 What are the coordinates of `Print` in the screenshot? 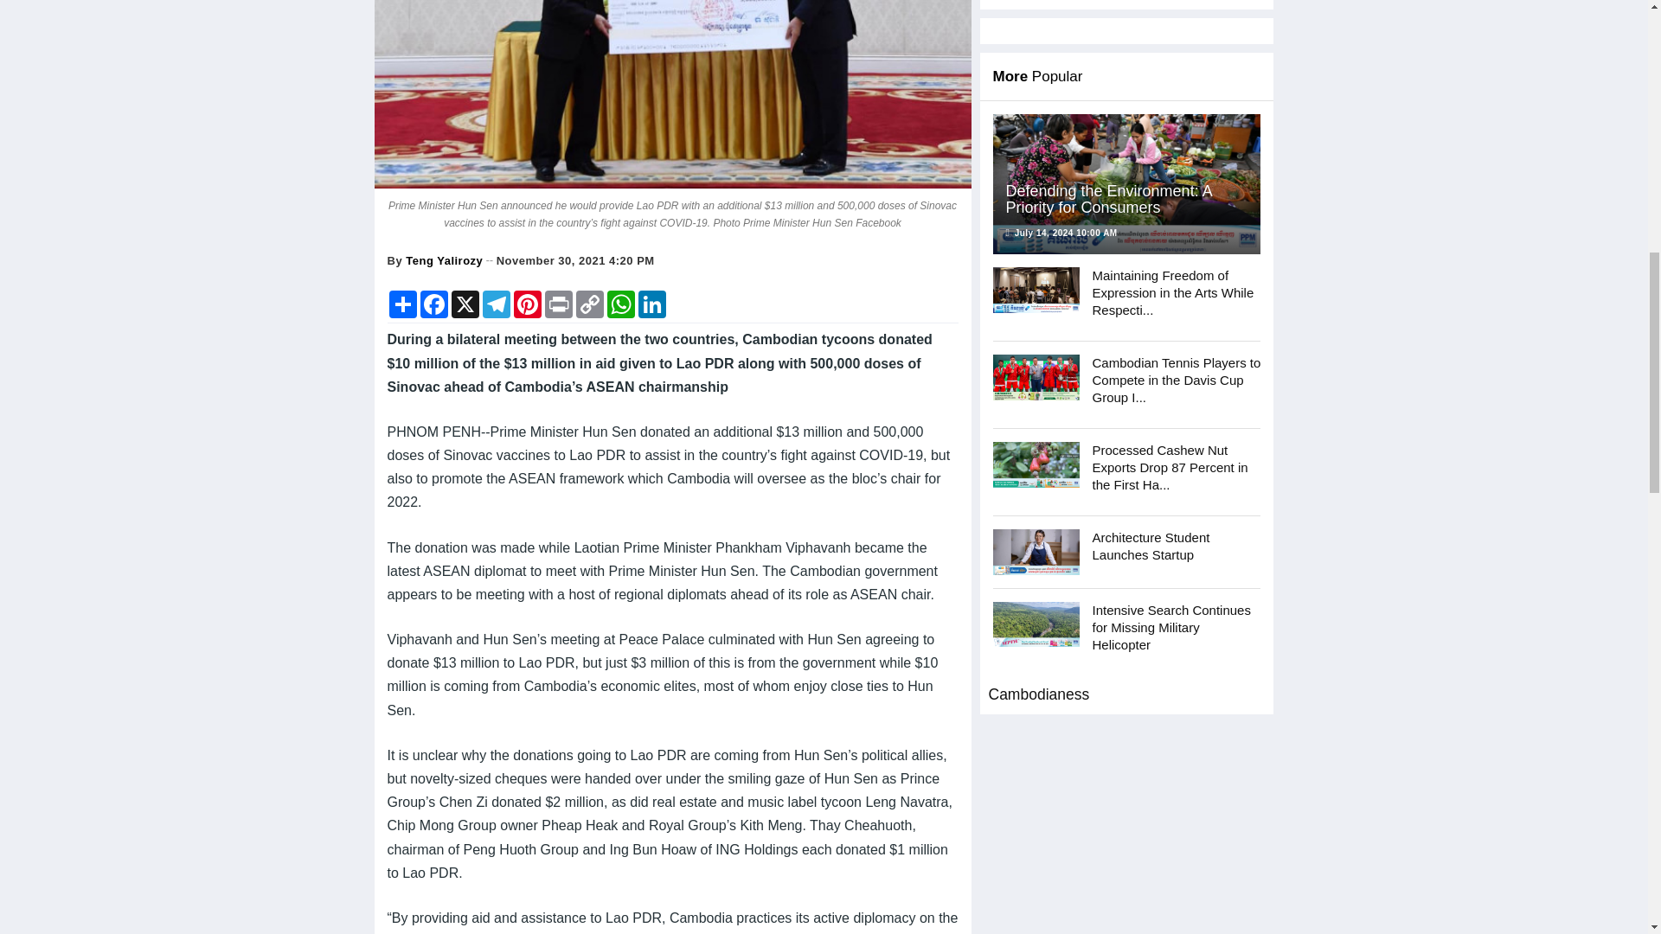 It's located at (559, 304).